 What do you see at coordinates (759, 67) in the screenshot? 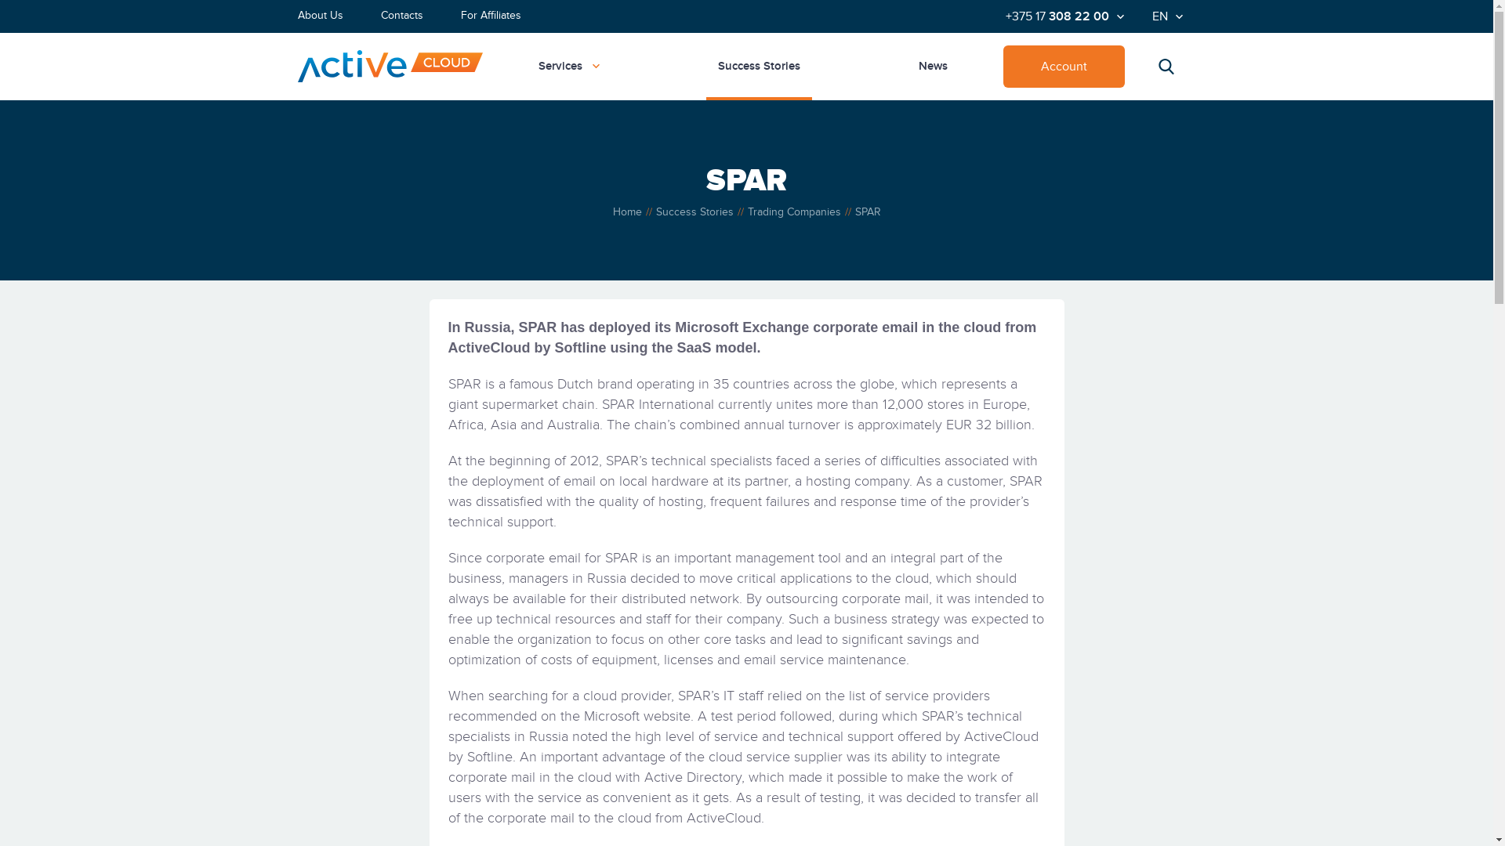
I see `Success Stories` at bounding box center [759, 67].